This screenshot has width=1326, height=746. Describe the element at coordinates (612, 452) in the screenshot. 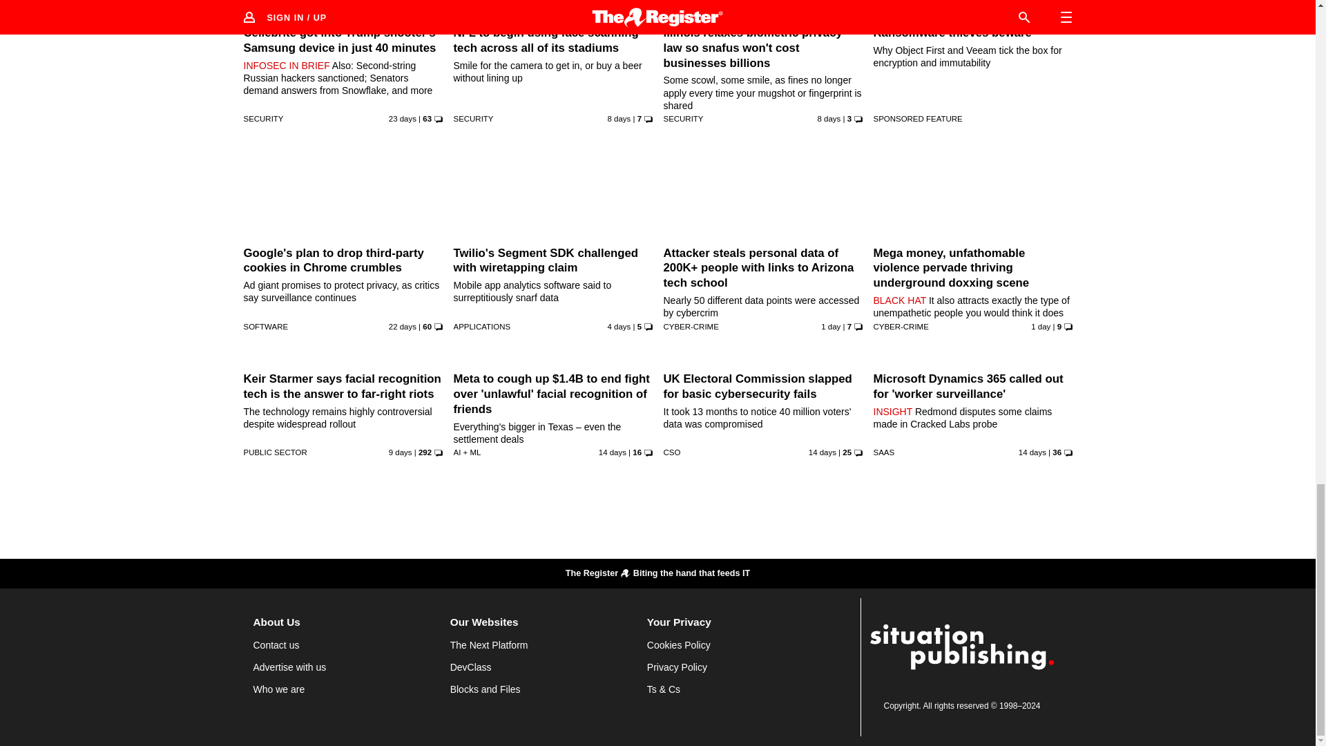

I see `30 Jul 2024 19:22` at that location.